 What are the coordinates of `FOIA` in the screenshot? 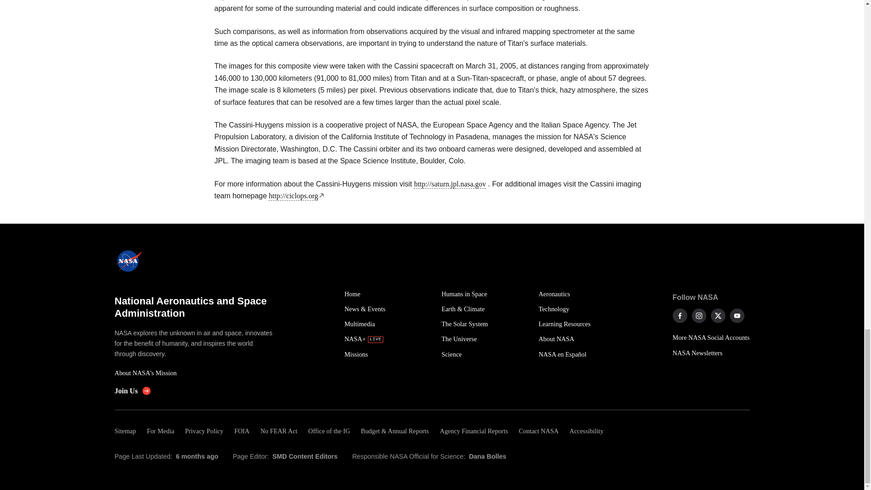 It's located at (241, 431).